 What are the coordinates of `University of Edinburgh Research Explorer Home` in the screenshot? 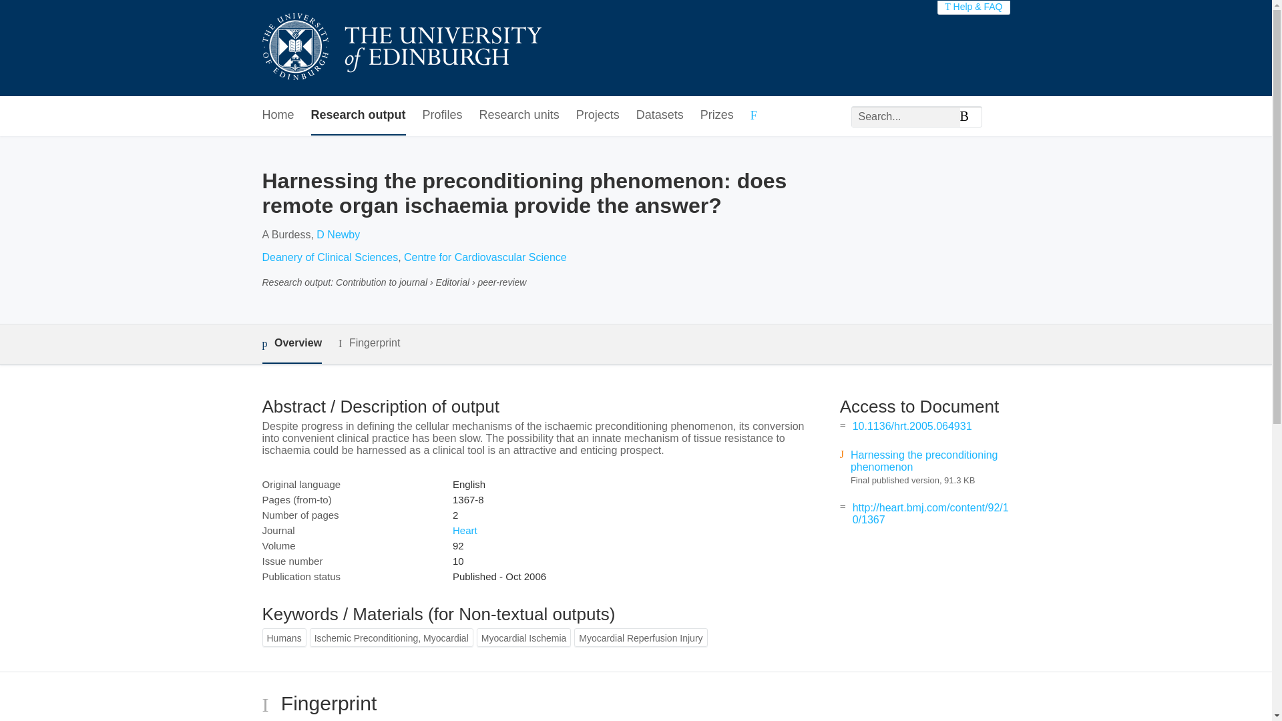 It's located at (401, 48).